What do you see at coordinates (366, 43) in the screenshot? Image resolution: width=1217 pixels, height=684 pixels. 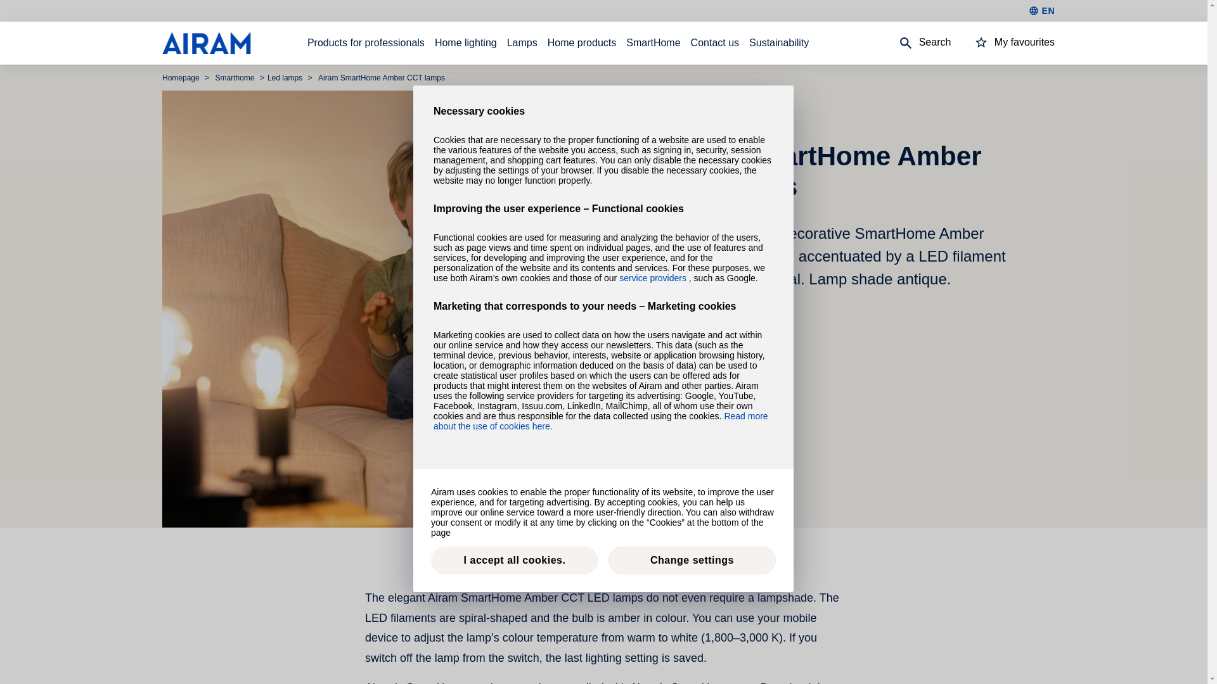 I see `Products for professionals` at bounding box center [366, 43].